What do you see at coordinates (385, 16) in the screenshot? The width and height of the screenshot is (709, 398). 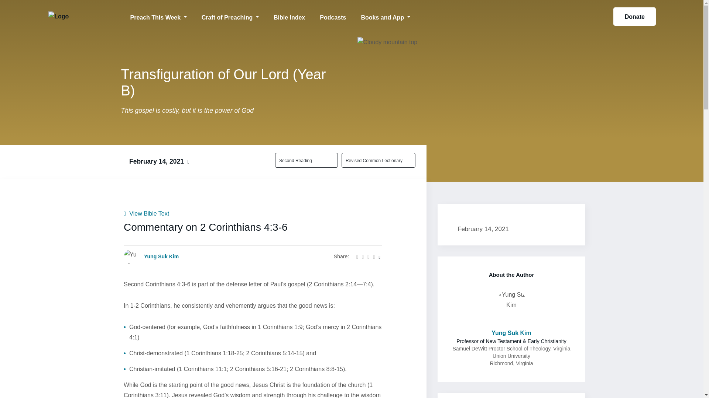 I see `Books and App` at bounding box center [385, 16].